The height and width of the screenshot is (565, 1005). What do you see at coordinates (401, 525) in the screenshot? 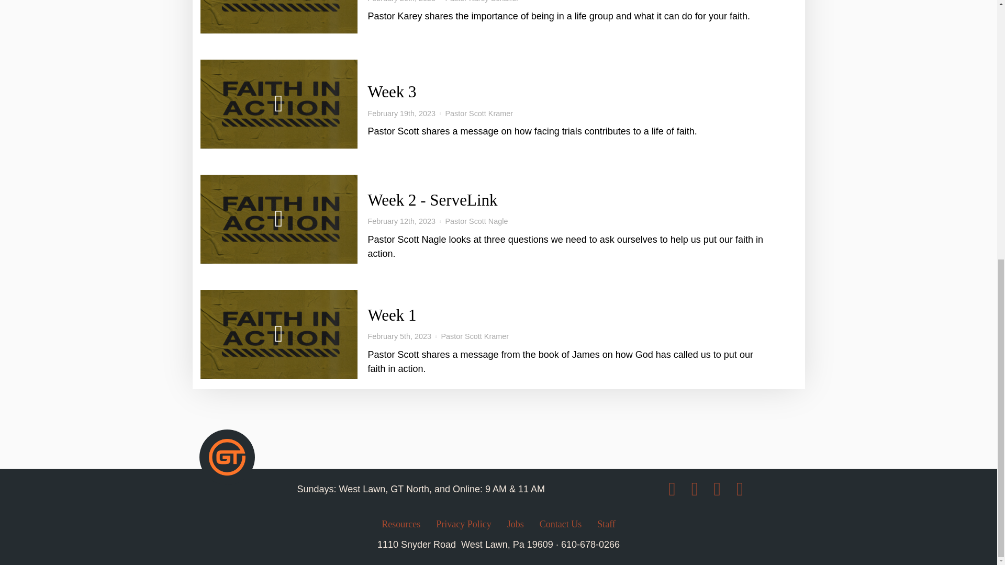
I see `Staff` at bounding box center [401, 525].